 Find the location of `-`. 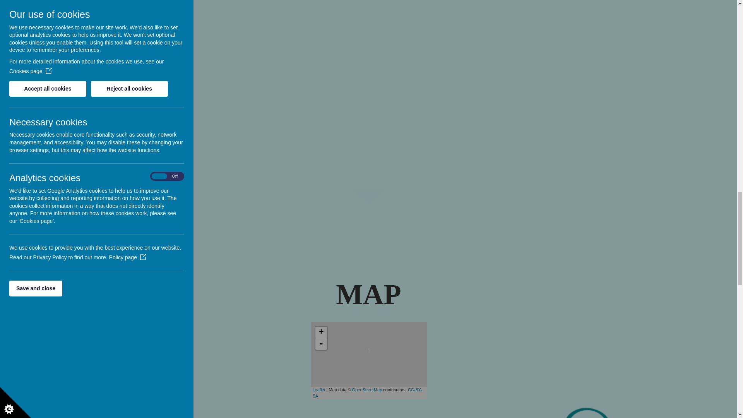

- is located at coordinates (321, 344).